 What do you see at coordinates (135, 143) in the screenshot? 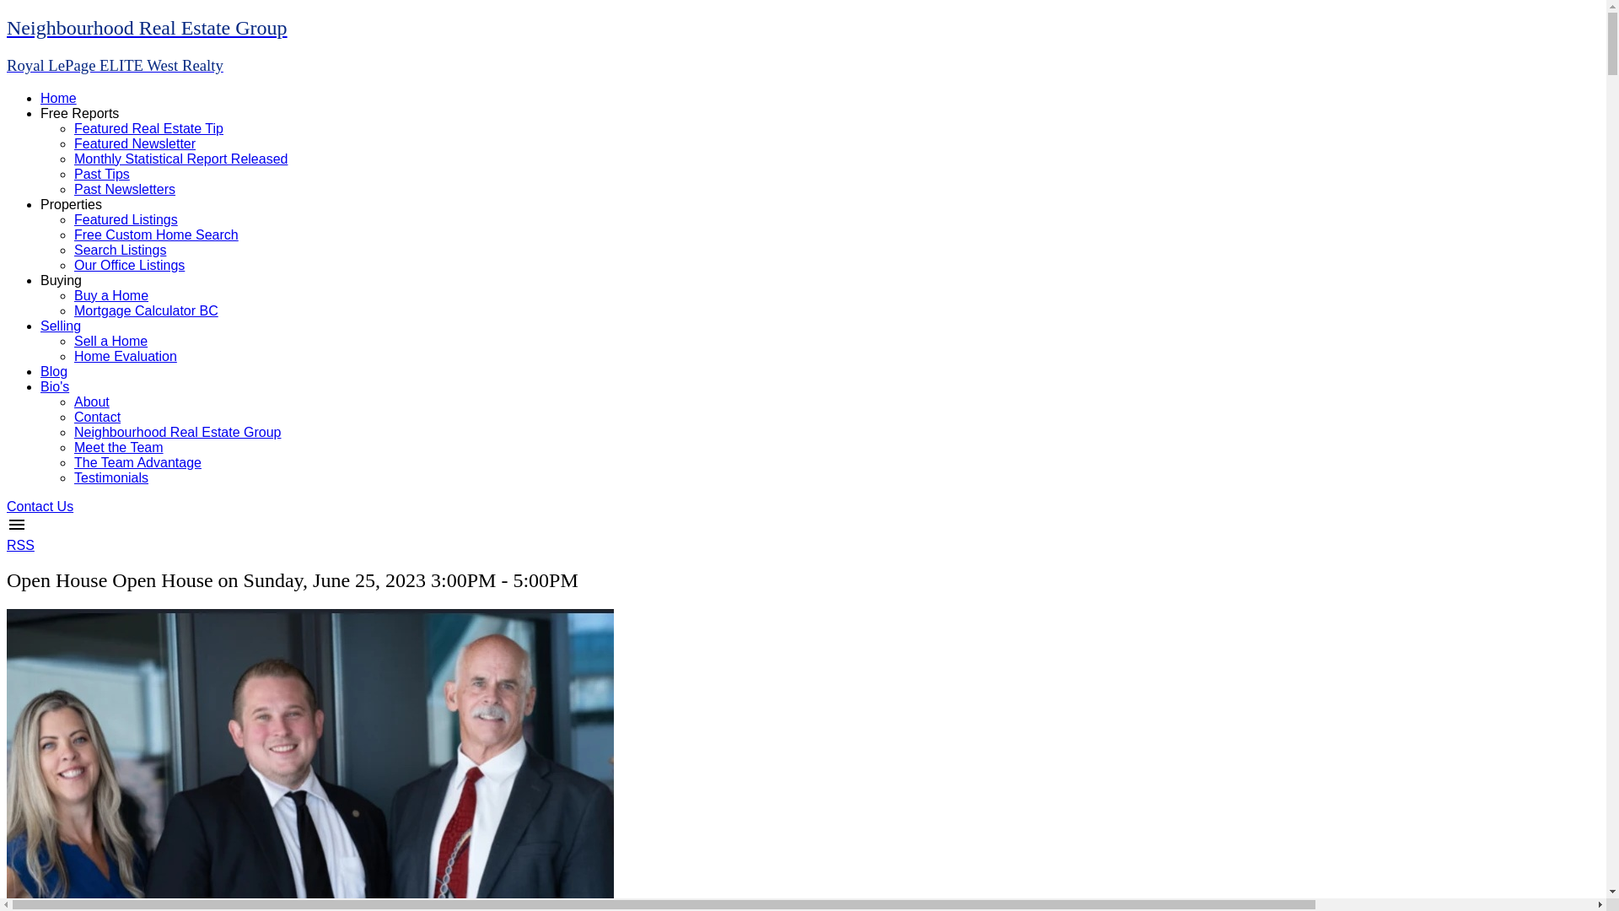
I see `Featured Newsletter` at bounding box center [135, 143].